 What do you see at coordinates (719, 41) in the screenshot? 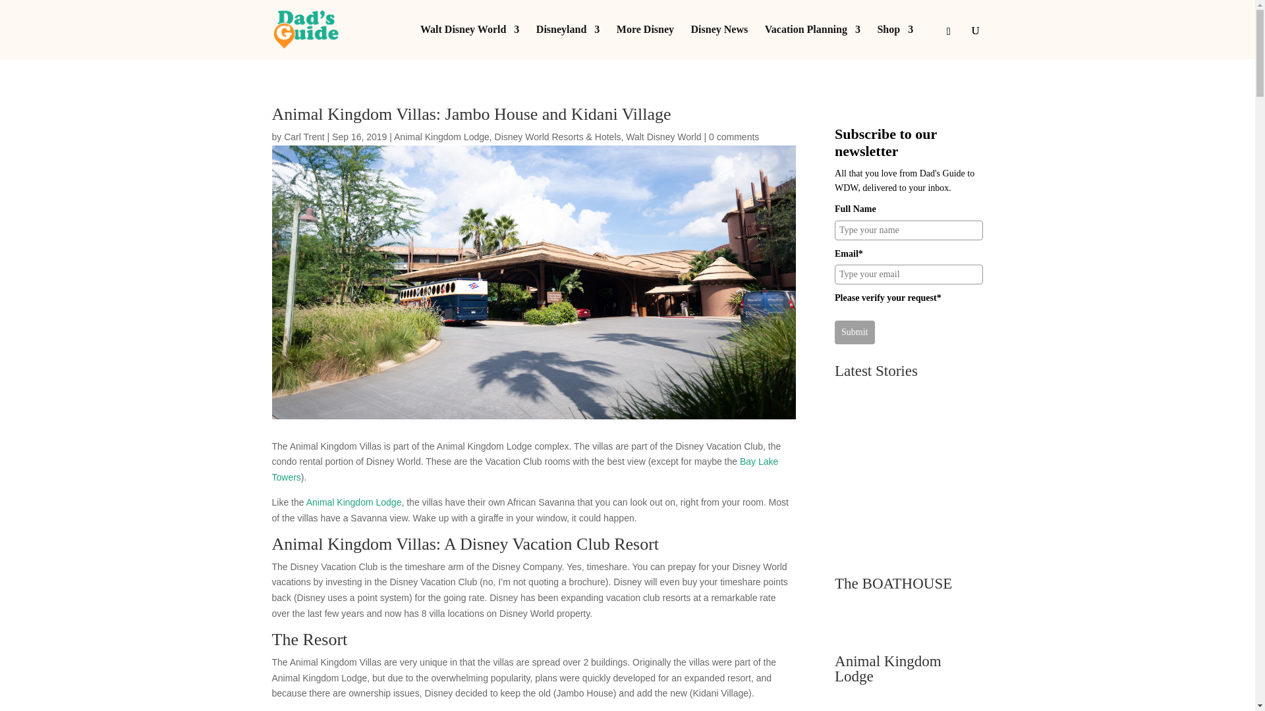
I see `Disney News` at bounding box center [719, 41].